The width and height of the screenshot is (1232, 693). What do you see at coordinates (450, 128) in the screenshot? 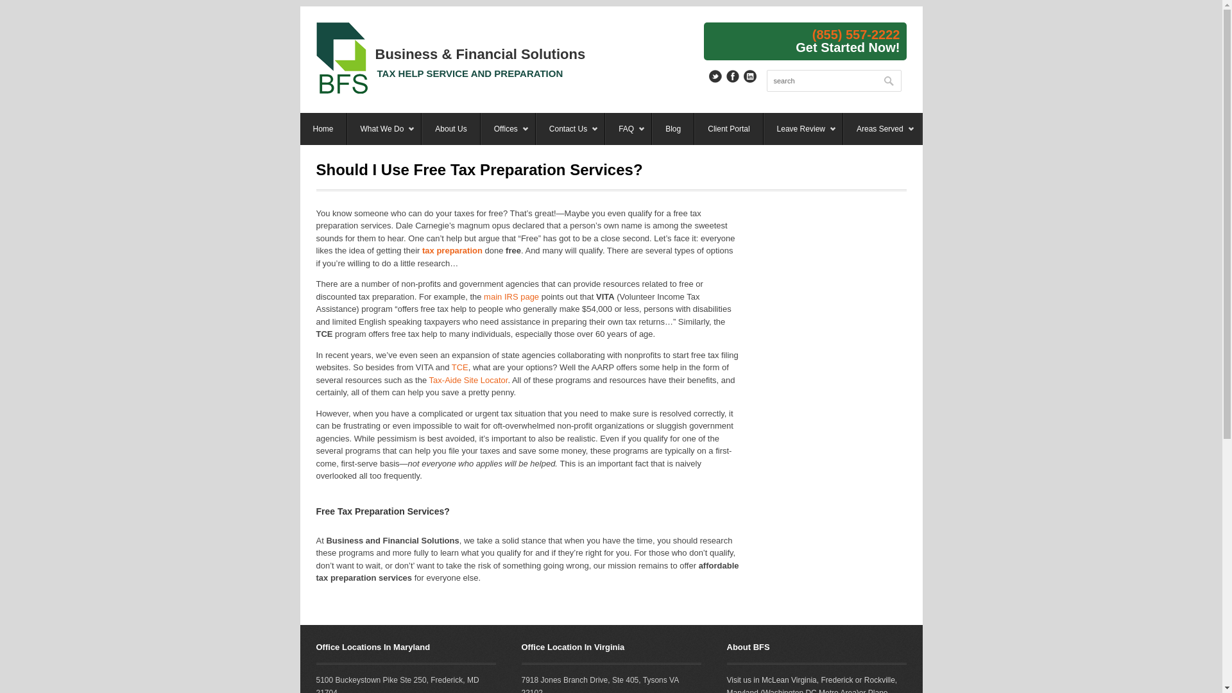
I see `About Us` at bounding box center [450, 128].